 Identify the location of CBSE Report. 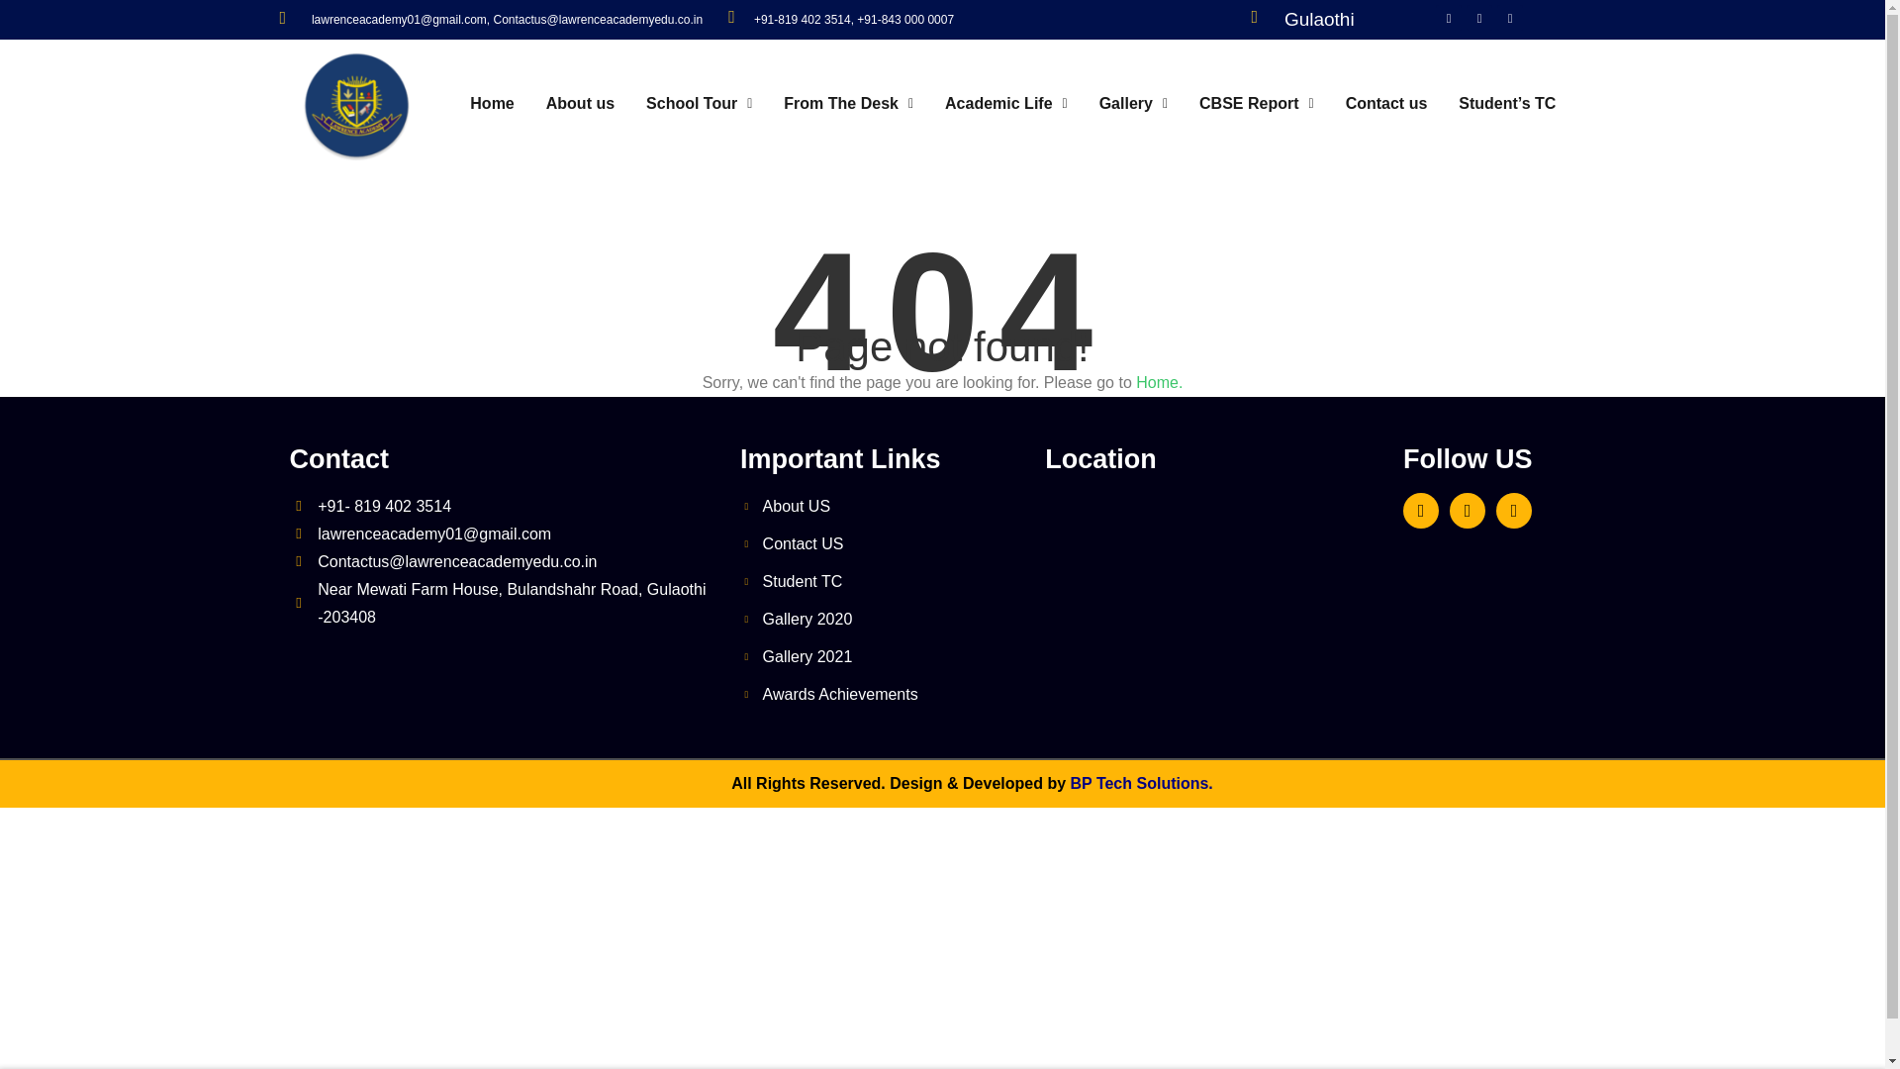
(1257, 104).